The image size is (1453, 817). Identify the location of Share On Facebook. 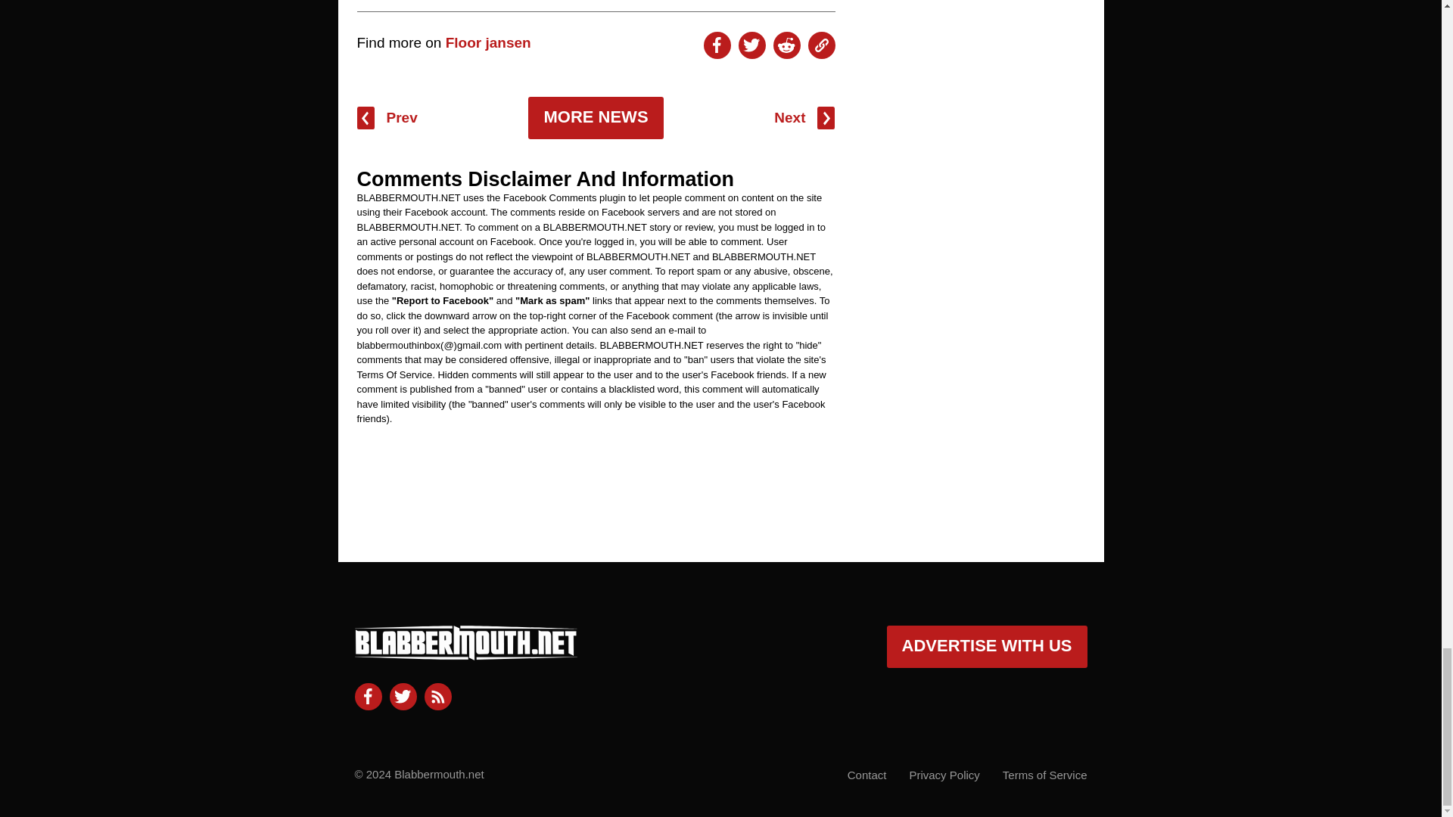
(717, 45).